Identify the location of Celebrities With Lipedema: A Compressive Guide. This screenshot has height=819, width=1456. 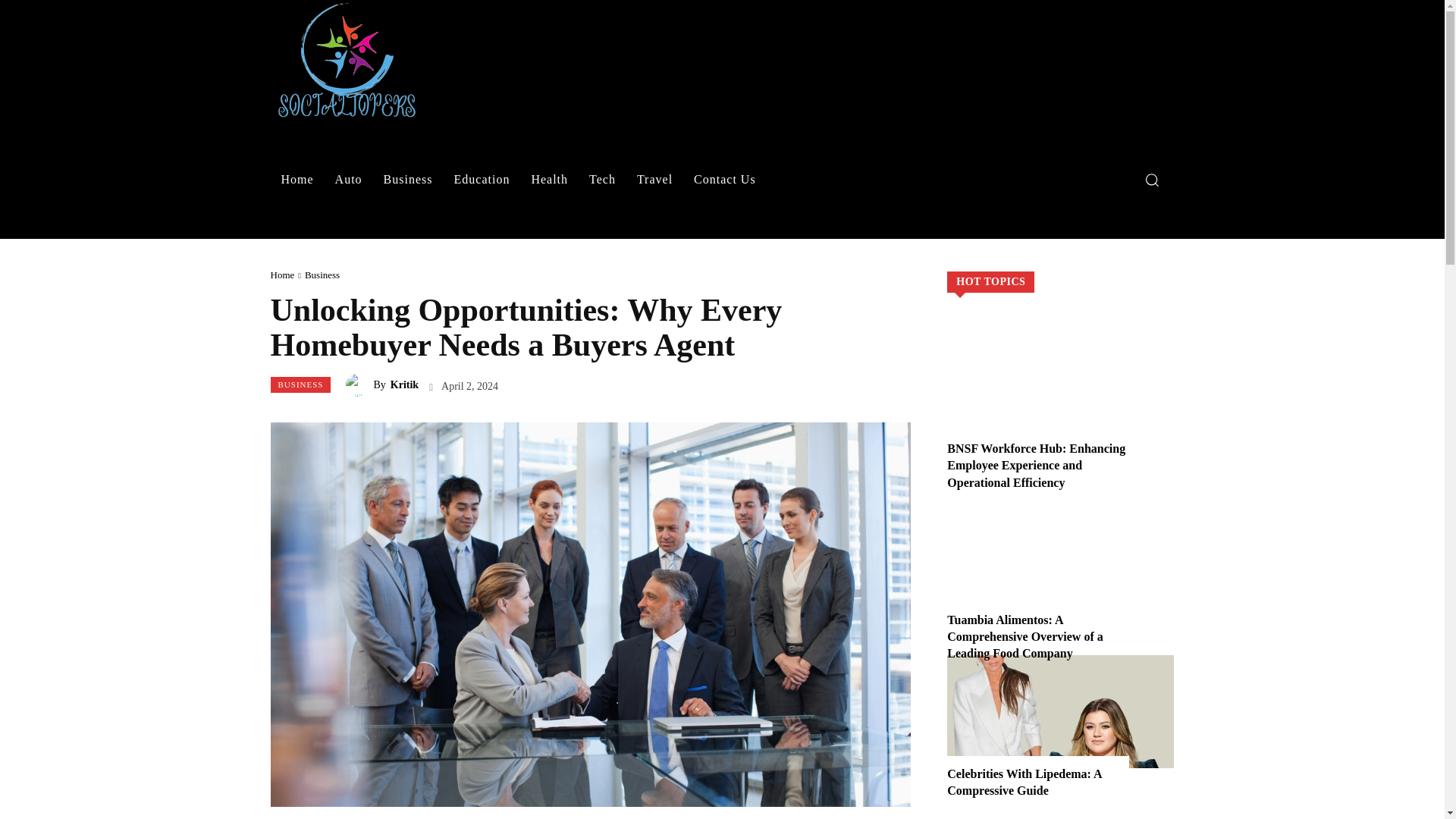
(1025, 781).